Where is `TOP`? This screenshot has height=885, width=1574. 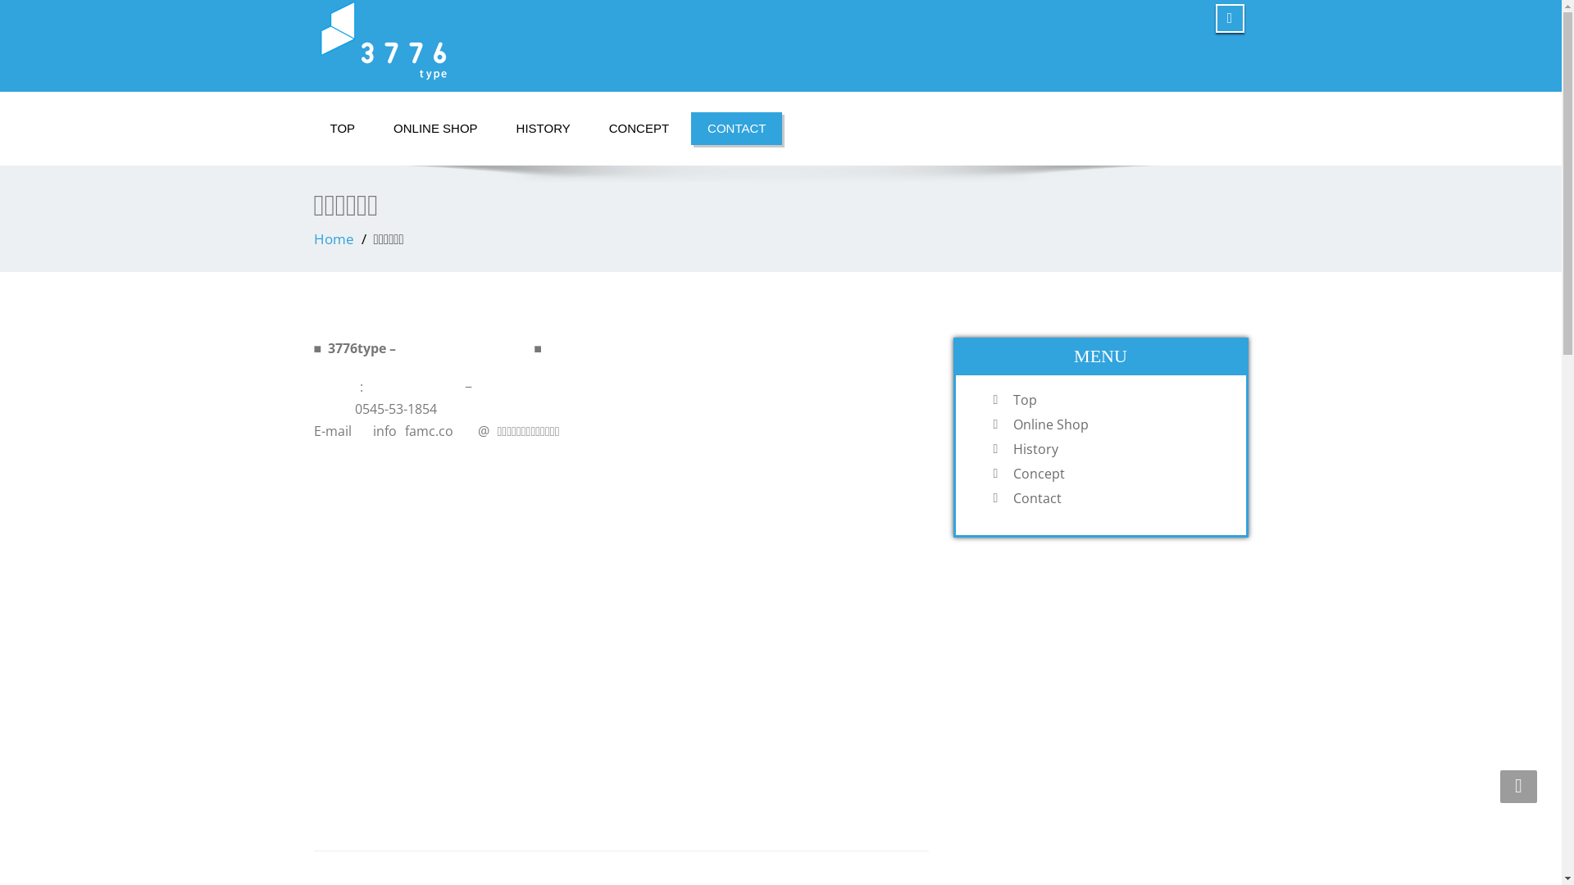
TOP is located at coordinates (343, 129).